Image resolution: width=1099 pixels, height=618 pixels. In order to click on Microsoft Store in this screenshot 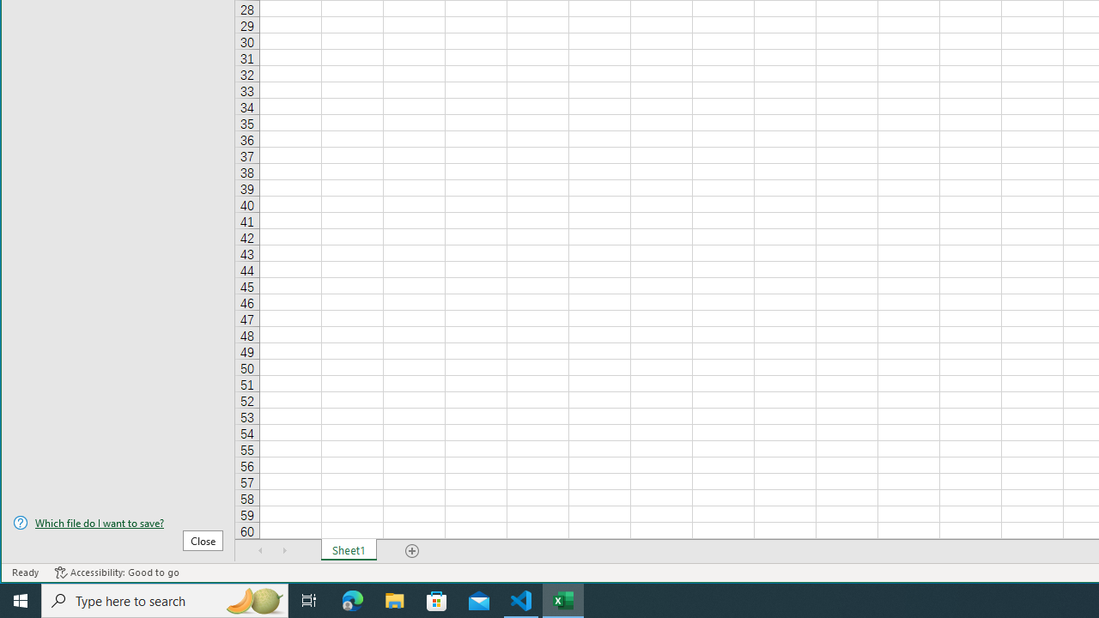, I will do `click(437, 601)`.